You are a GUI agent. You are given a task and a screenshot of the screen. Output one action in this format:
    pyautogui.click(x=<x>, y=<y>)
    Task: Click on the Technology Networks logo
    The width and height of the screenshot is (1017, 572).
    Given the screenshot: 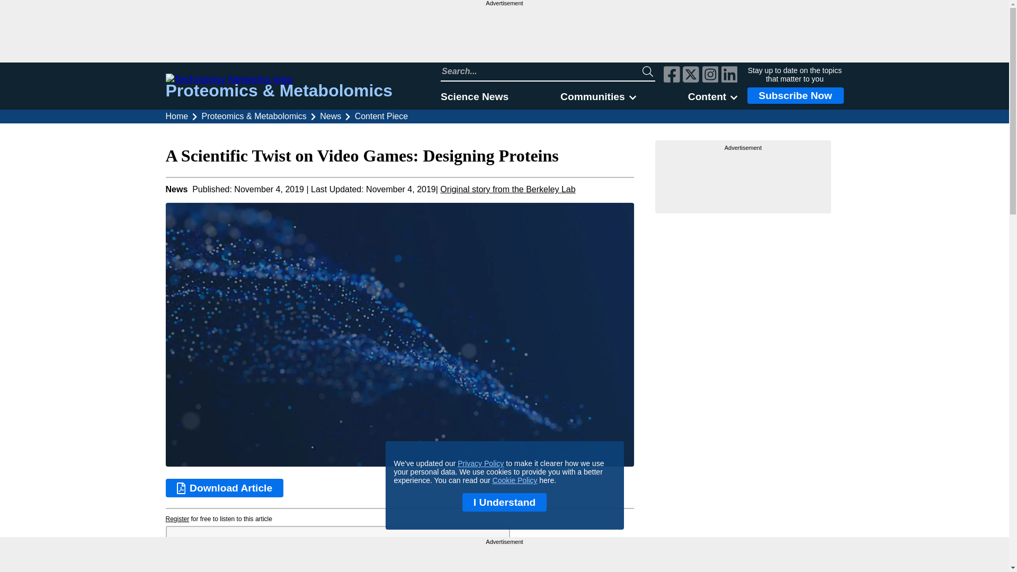 What is the action you would take?
    pyautogui.click(x=279, y=79)
    